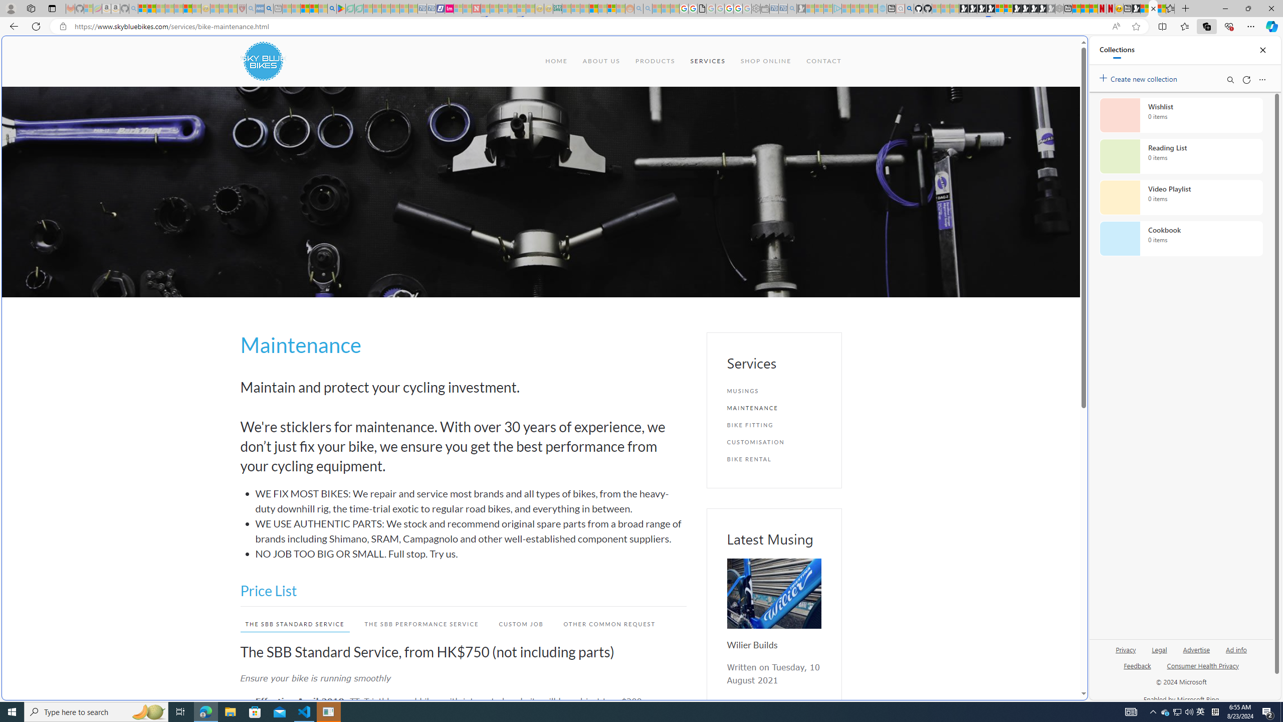 This screenshot has height=722, width=1283. I want to click on Microsoft account | Privacy - Sleeping, so click(828, 9).